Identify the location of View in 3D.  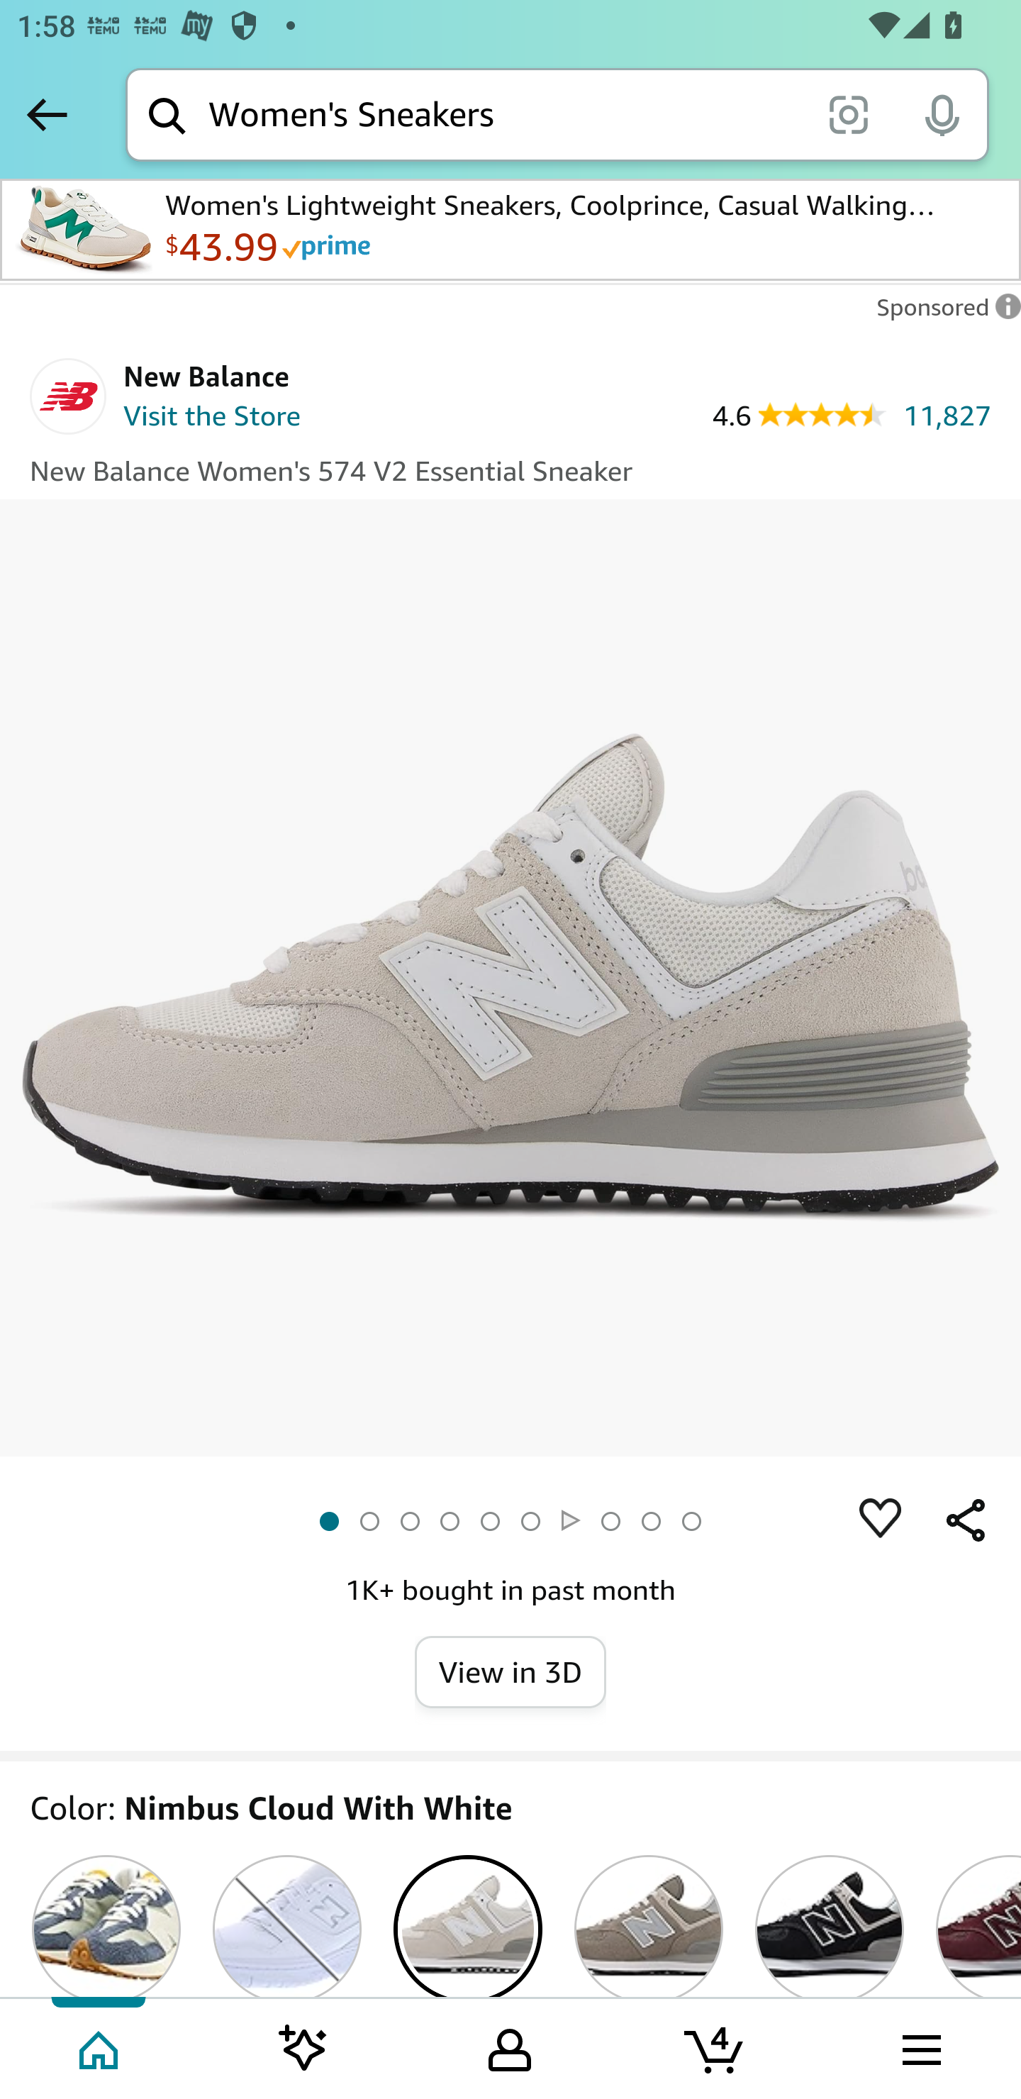
(510, 1671).